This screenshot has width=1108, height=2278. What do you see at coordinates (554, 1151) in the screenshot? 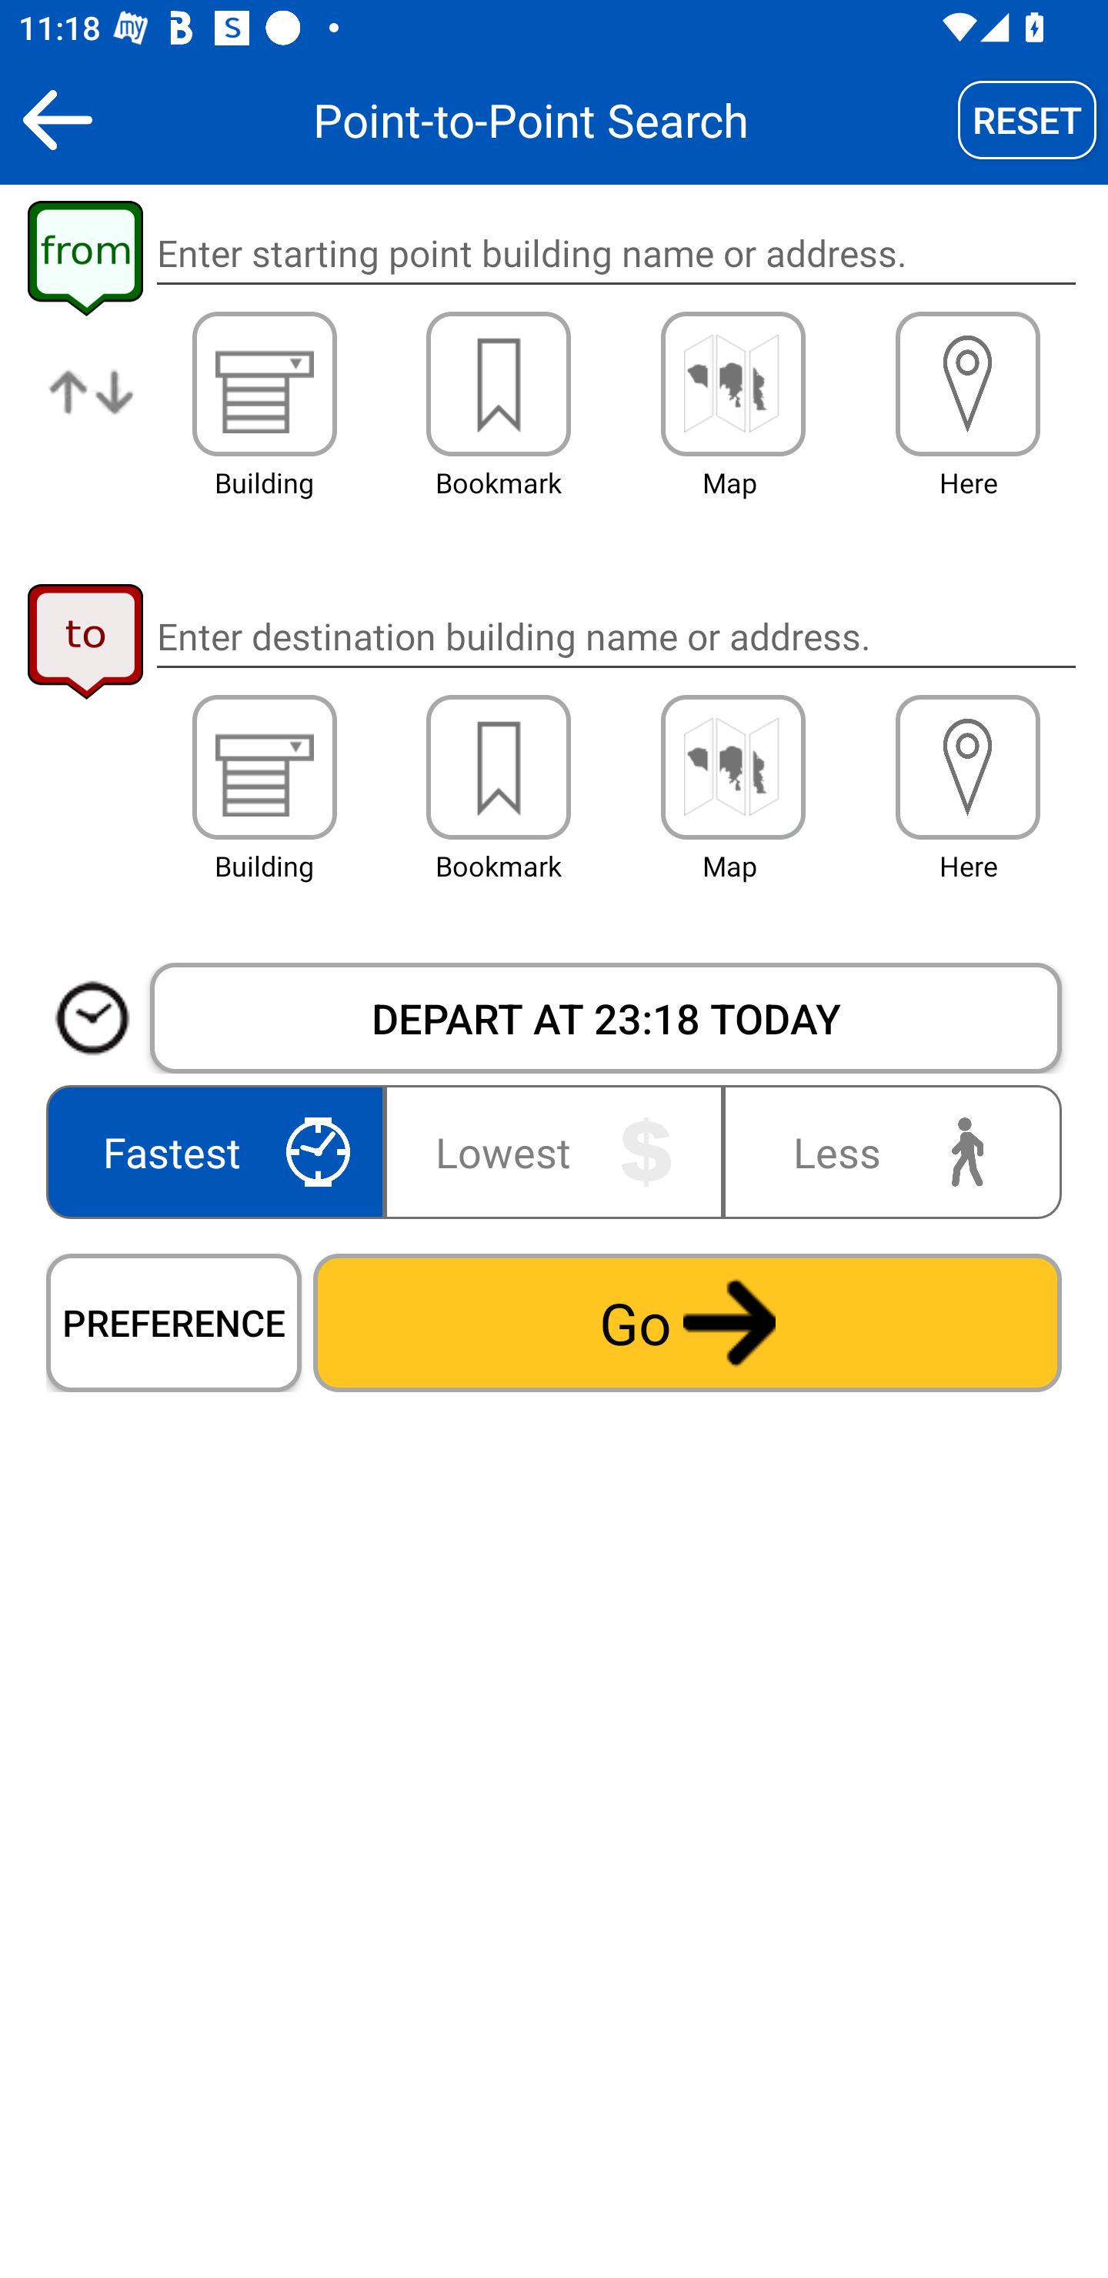
I see `Lowest` at bounding box center [554, 1151].